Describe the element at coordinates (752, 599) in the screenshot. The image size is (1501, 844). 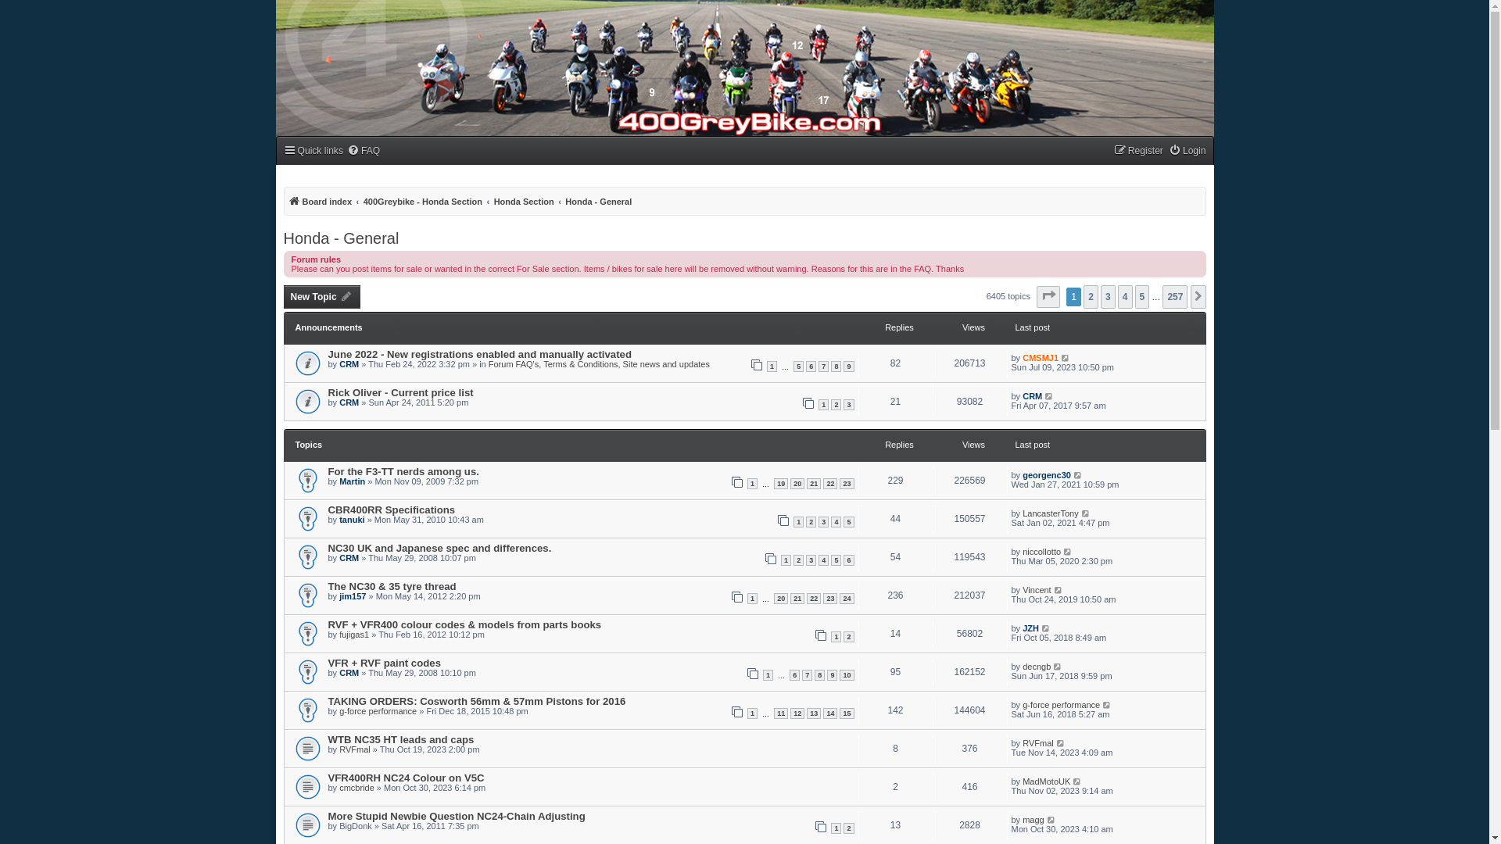
I see `1` at that location.